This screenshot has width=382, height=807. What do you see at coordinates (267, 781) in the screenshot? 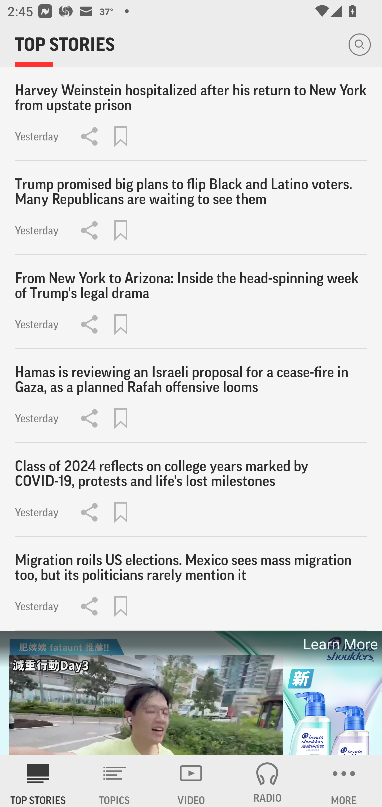
I see `RADIO` at bounding box center [267, 781].